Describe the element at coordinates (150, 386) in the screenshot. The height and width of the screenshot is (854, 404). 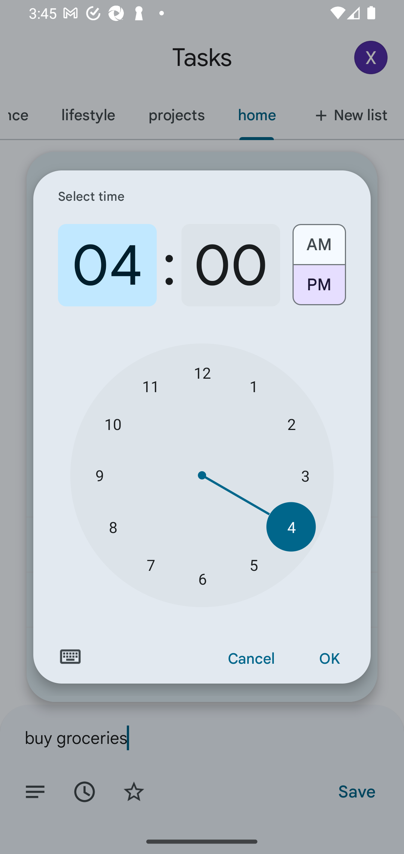
I see `11 11 o'clock` at that location.